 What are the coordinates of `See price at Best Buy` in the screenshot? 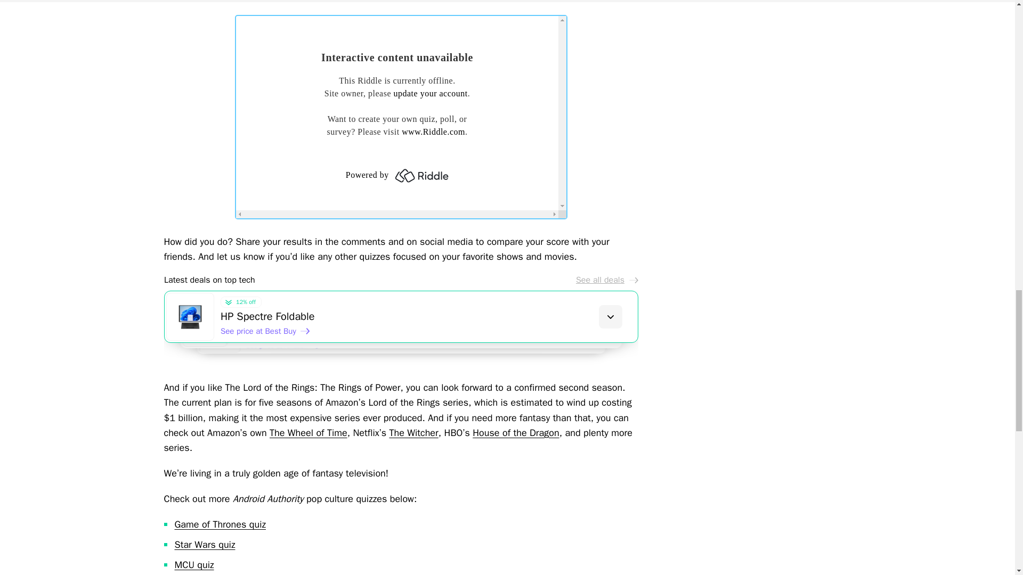 It's located at (265, 331).